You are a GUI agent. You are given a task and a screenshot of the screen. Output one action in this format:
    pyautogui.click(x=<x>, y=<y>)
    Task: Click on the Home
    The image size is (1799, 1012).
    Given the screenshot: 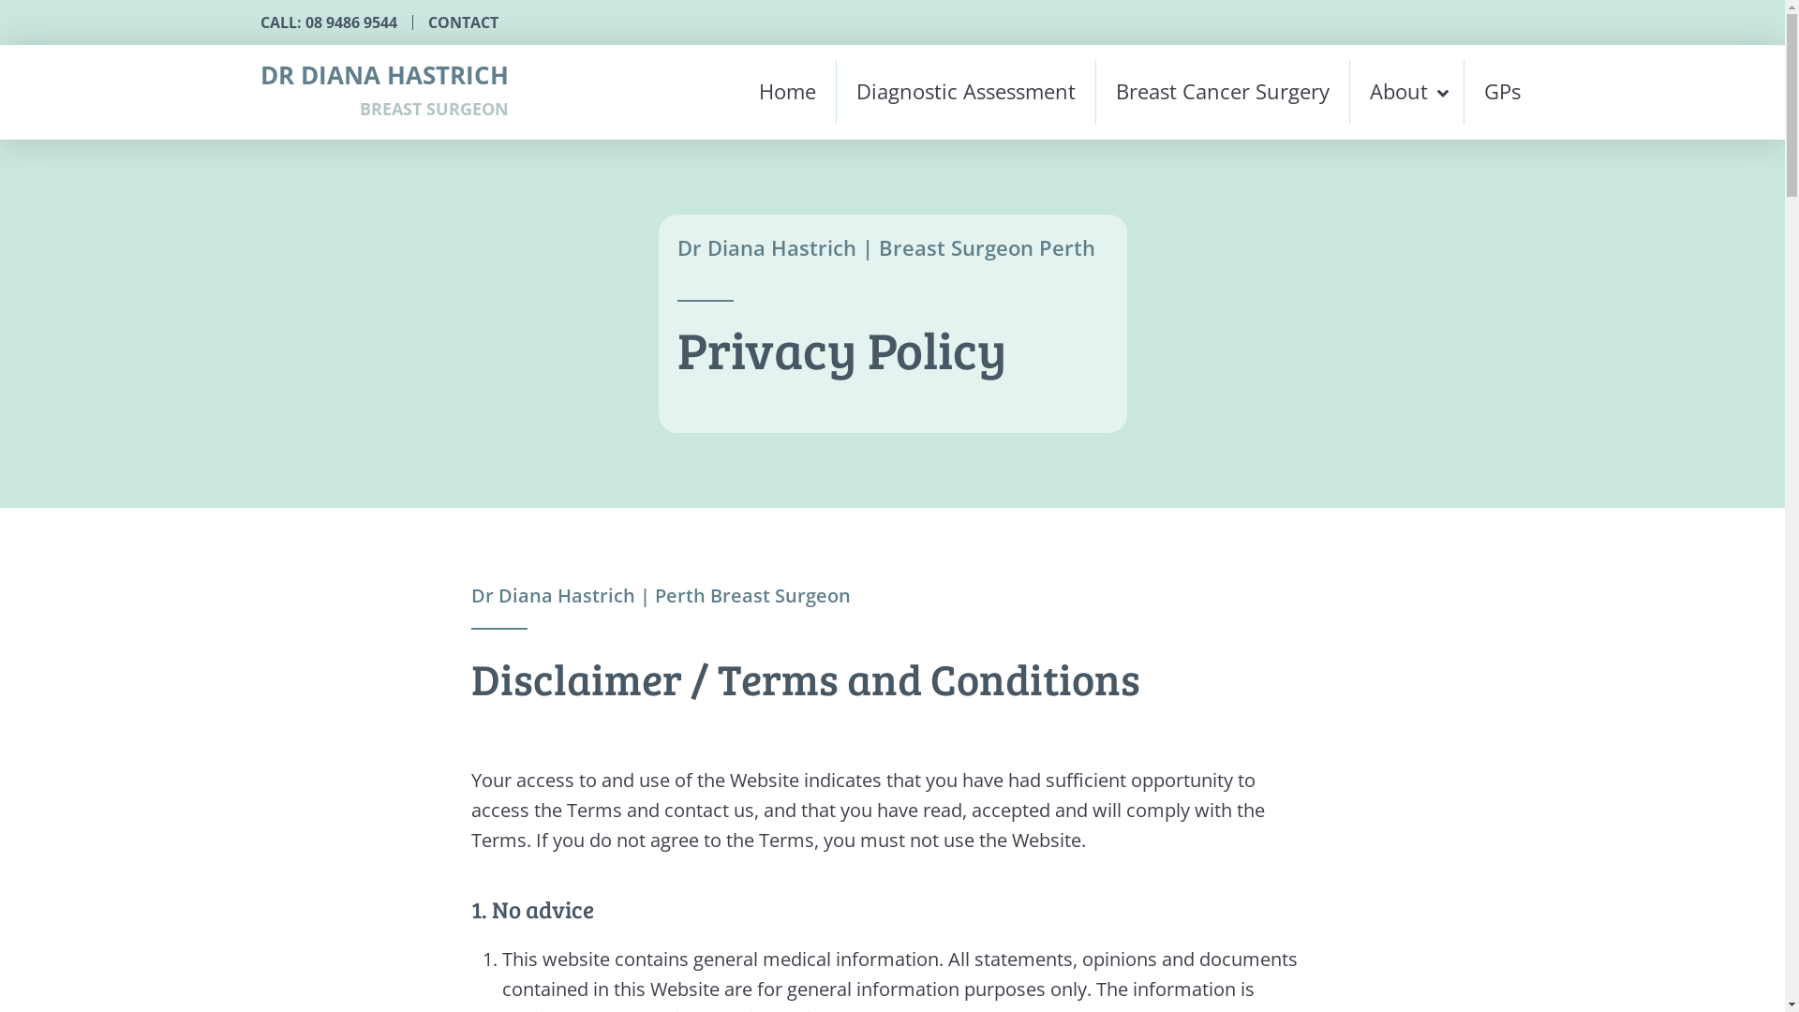 What is the action you would take?
    pyautogui.click(x=787, y=92)
    